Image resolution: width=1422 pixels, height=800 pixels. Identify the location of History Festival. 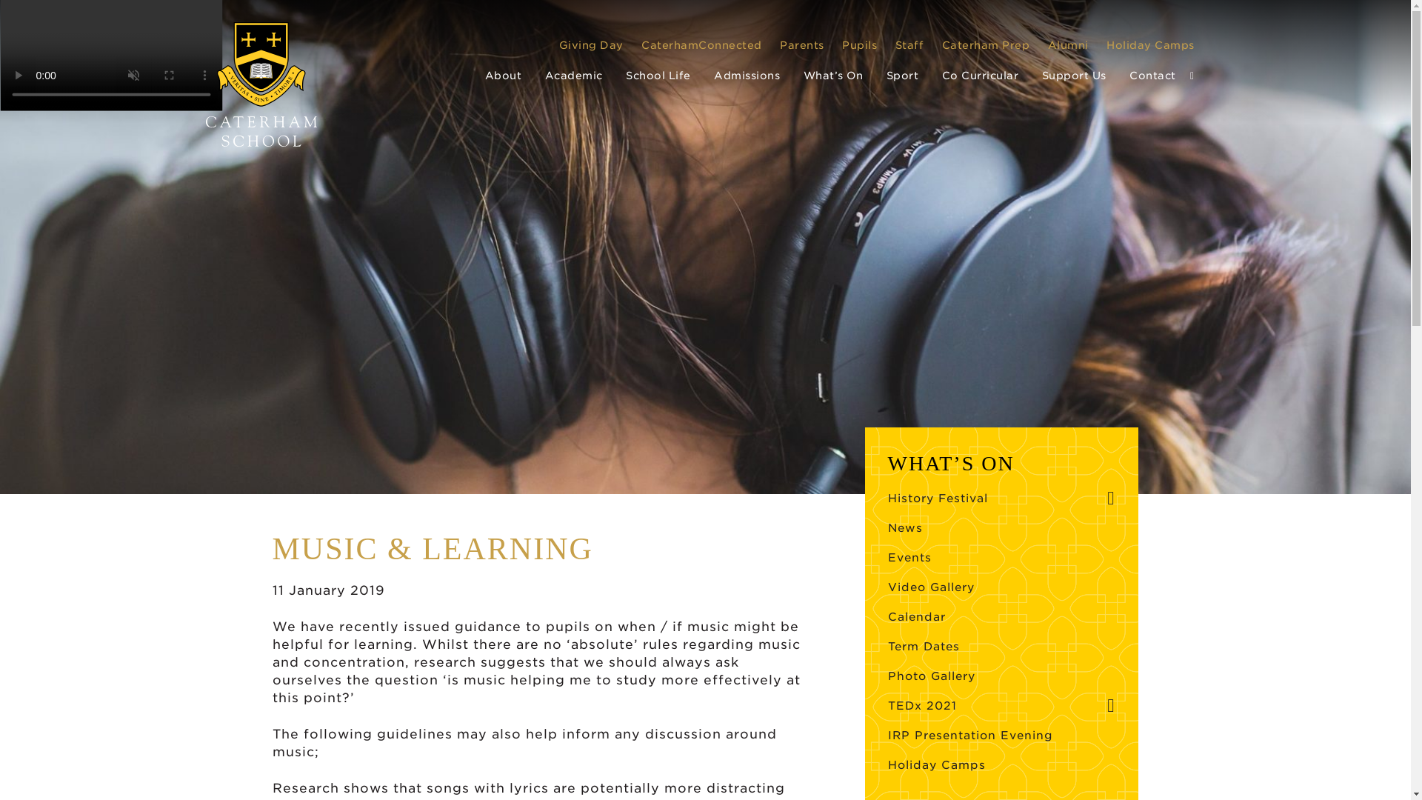
(939, 499).